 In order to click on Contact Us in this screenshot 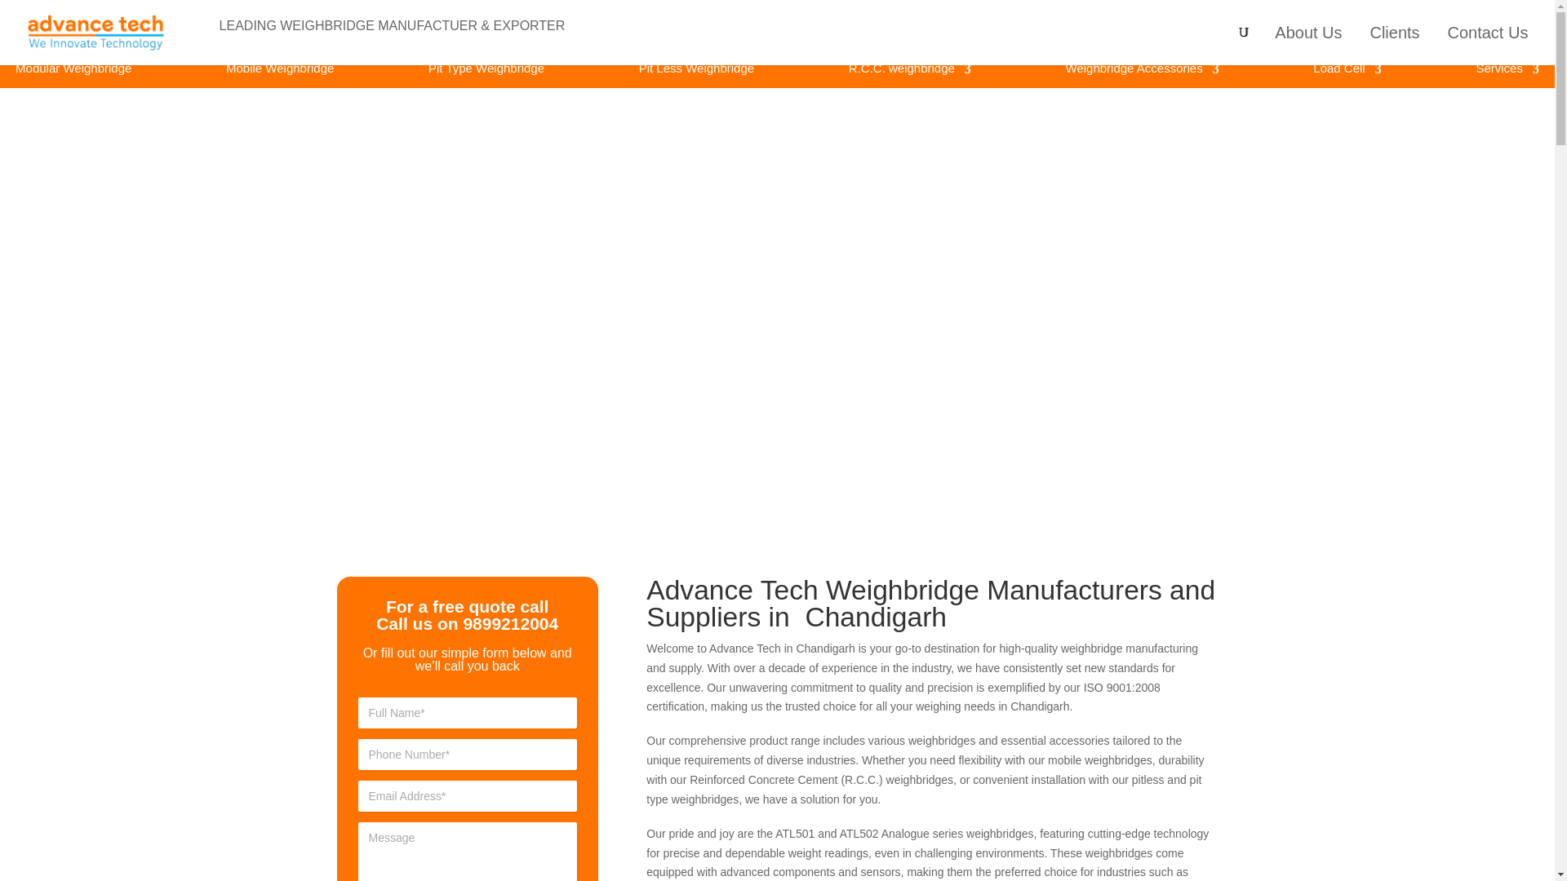, I will do `click(1487, 46)`.